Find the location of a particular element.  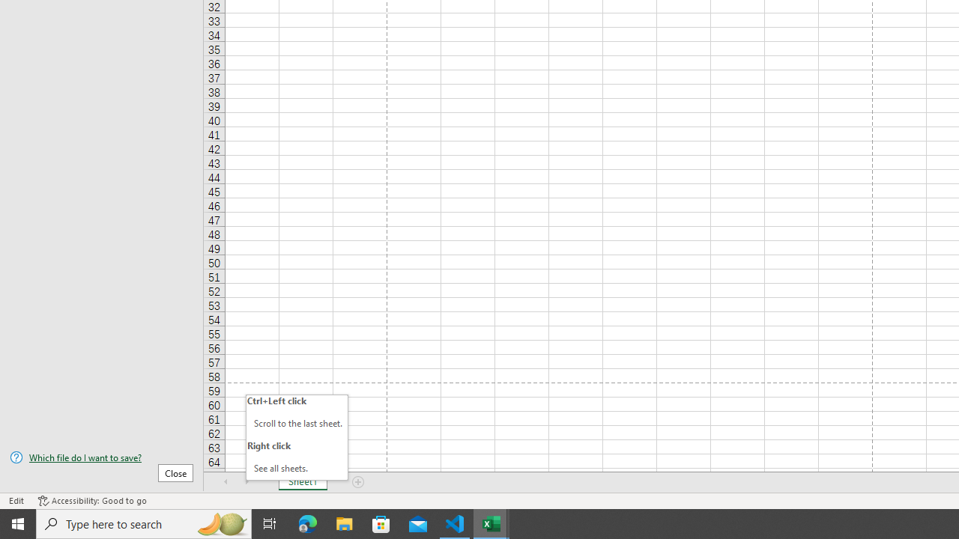

Close is located at coordinates (175, 472).